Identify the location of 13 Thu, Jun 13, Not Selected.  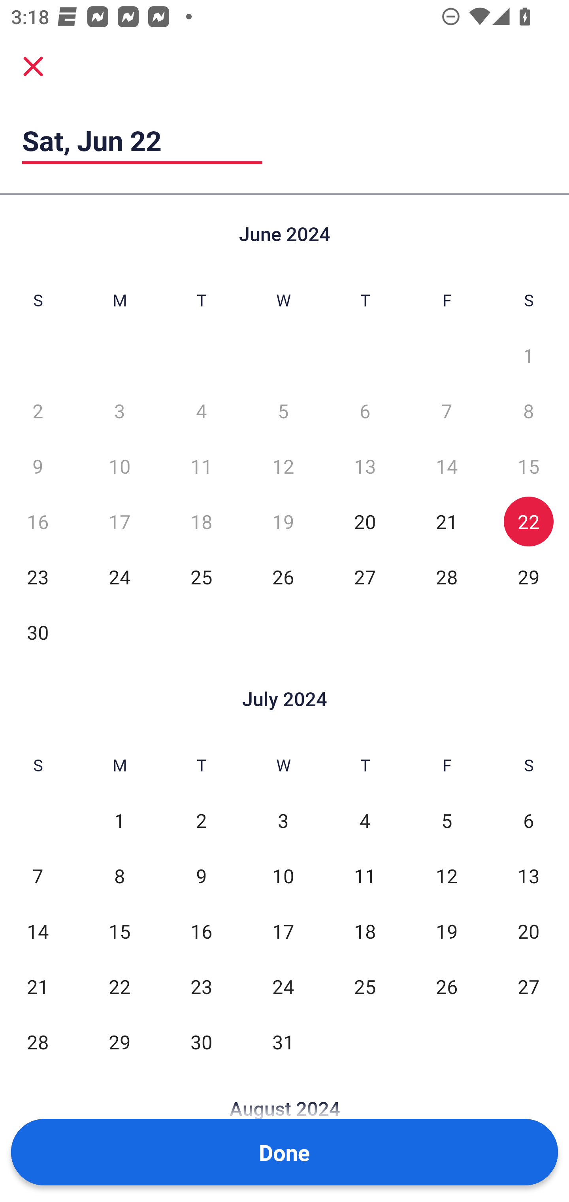
(365, 466).